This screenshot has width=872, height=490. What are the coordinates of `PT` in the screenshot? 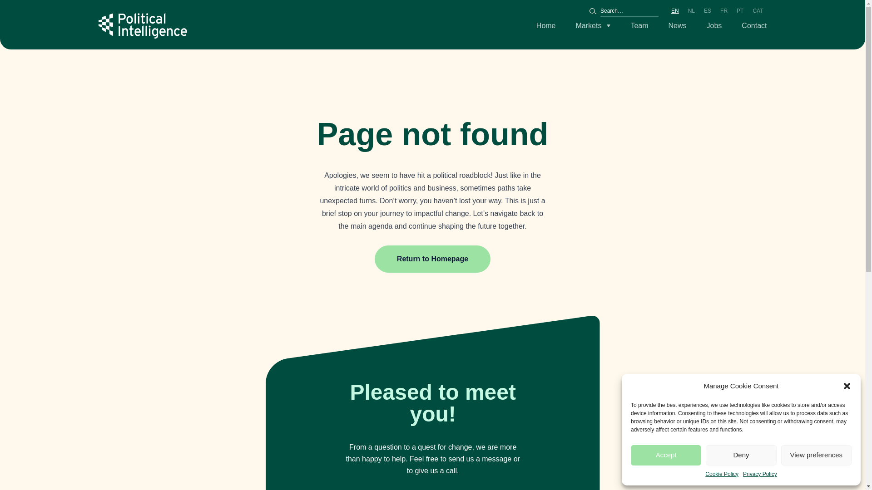 It's located at (740, 11).